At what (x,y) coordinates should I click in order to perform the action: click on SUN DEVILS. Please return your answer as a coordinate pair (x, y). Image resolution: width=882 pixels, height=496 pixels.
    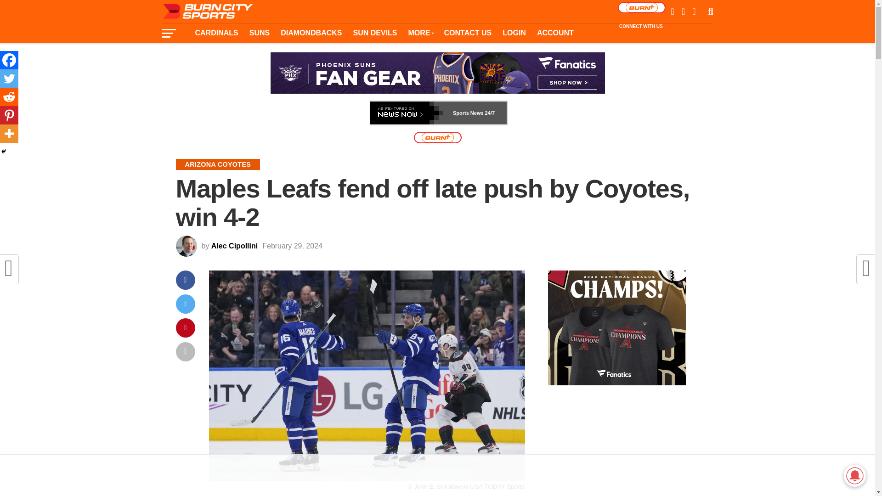
    Looking at the image, I should click on (375, 33).